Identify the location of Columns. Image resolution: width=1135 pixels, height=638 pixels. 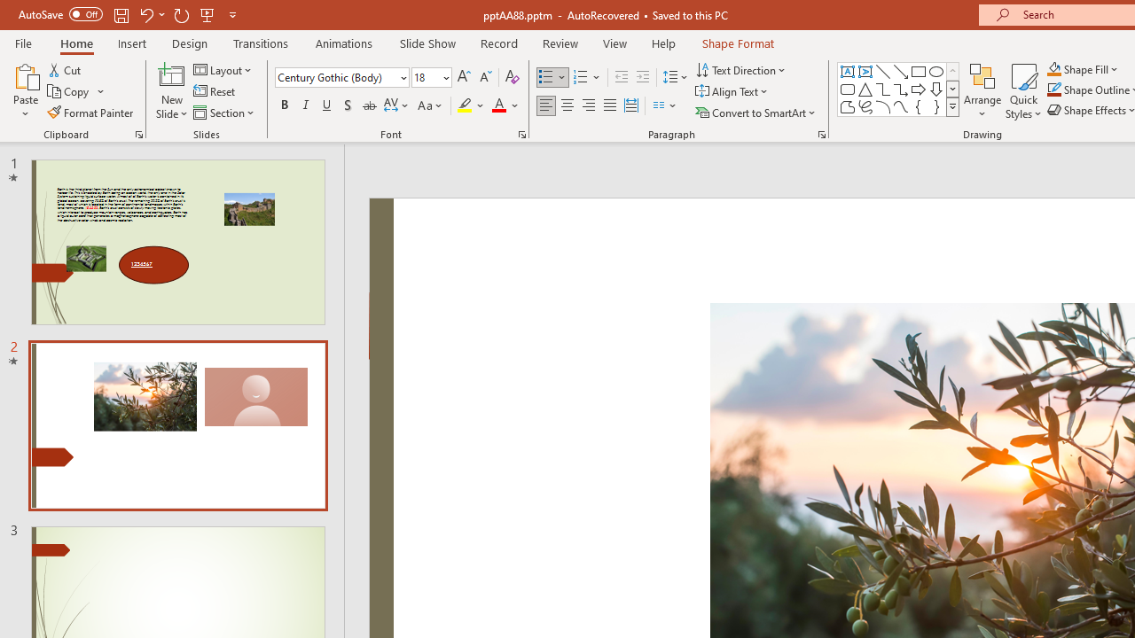
(665, 106).